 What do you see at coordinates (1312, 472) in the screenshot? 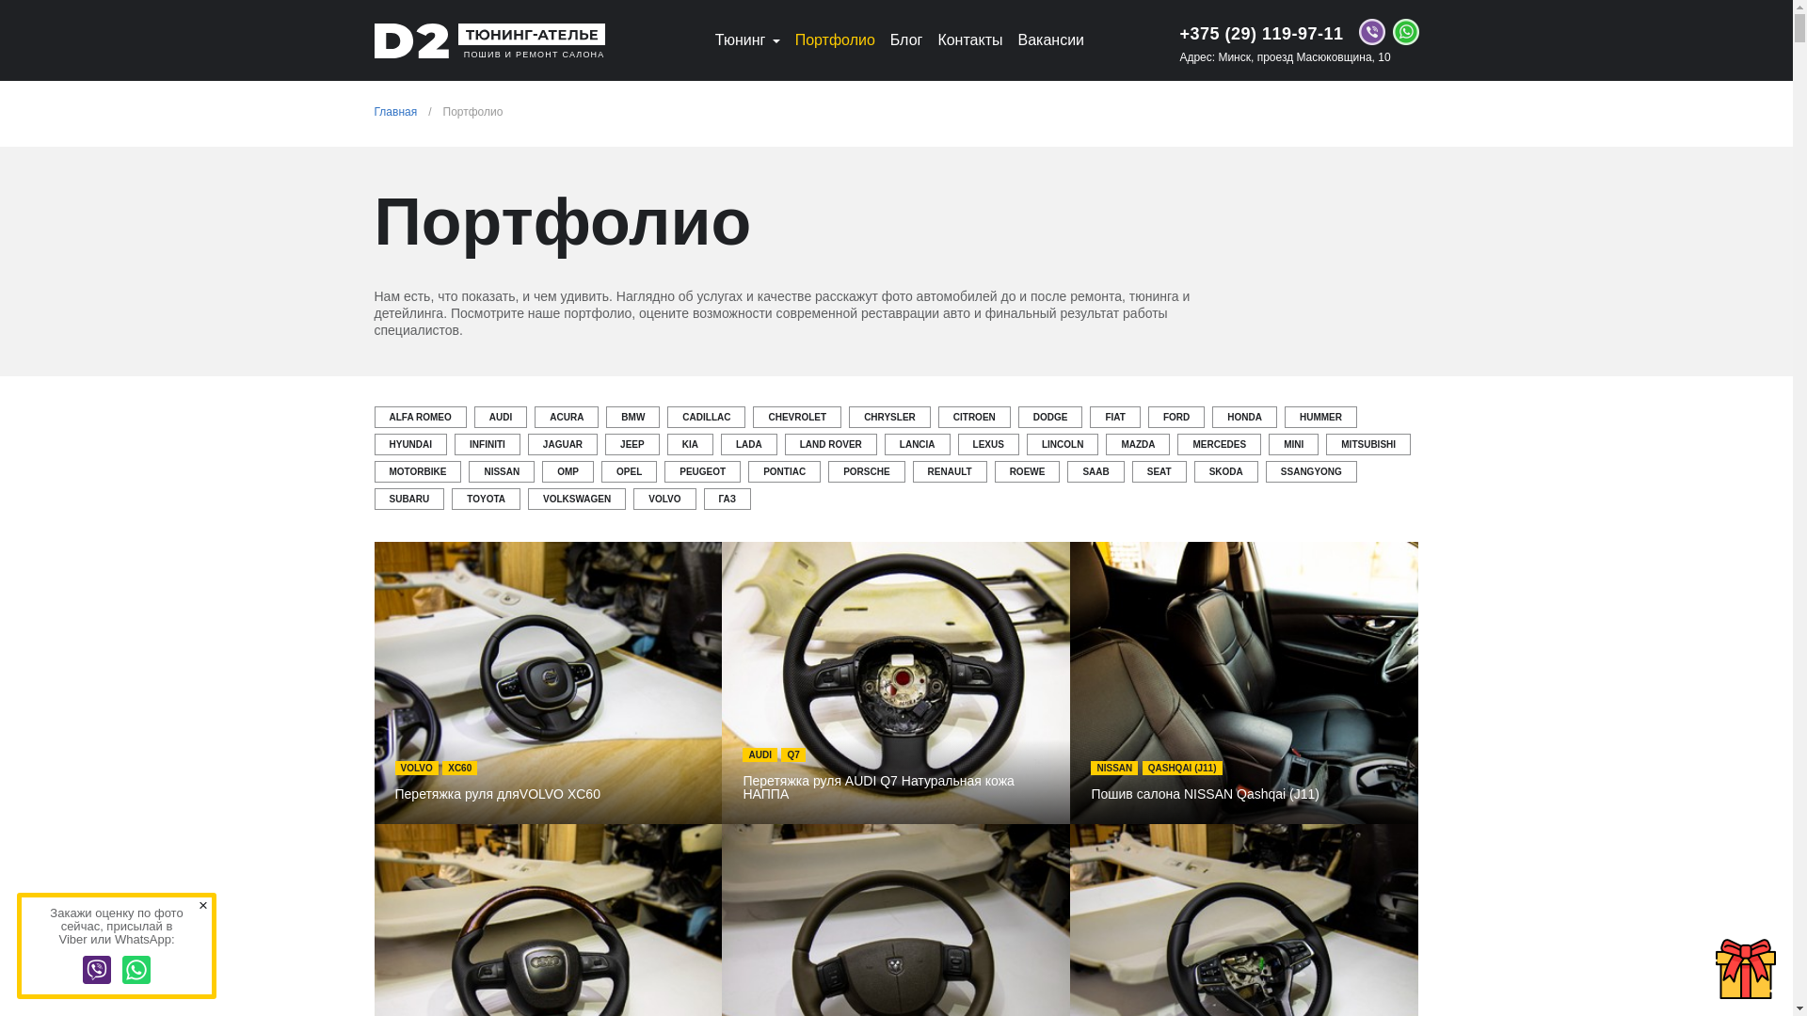
I see `SSANGYONG` at bounding box center [1312, 472].